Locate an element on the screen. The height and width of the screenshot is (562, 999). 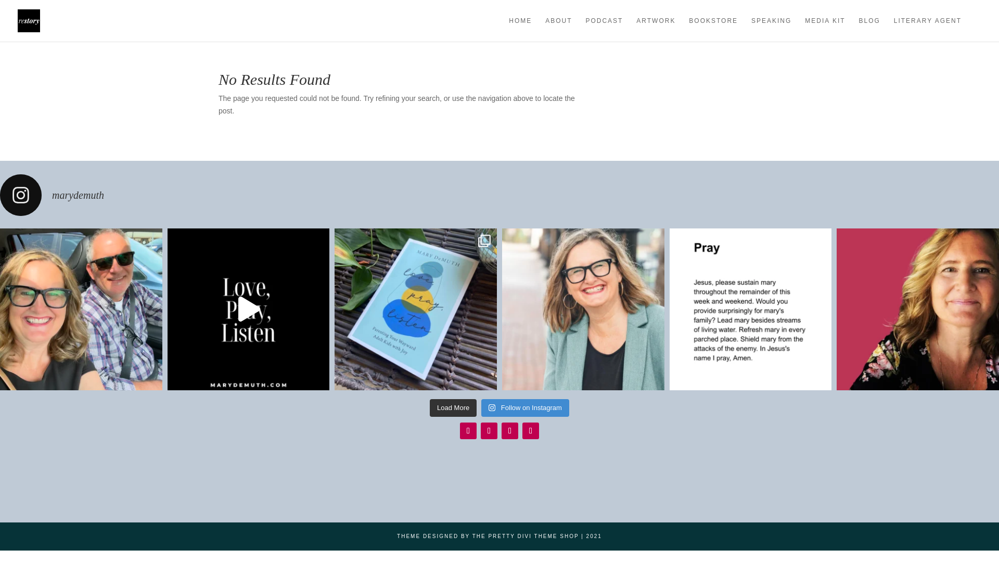
BOOKSTORE is located at coordinates (713, 29).